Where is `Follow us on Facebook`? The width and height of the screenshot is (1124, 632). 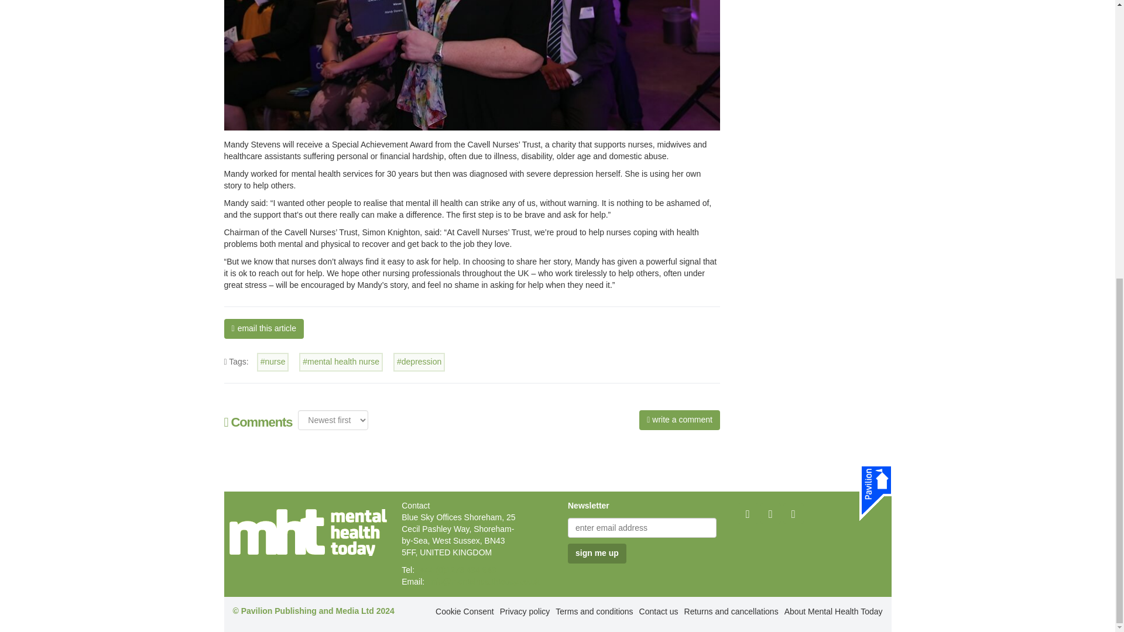
Follow us on Facebook is located at coordinates (747, 513).